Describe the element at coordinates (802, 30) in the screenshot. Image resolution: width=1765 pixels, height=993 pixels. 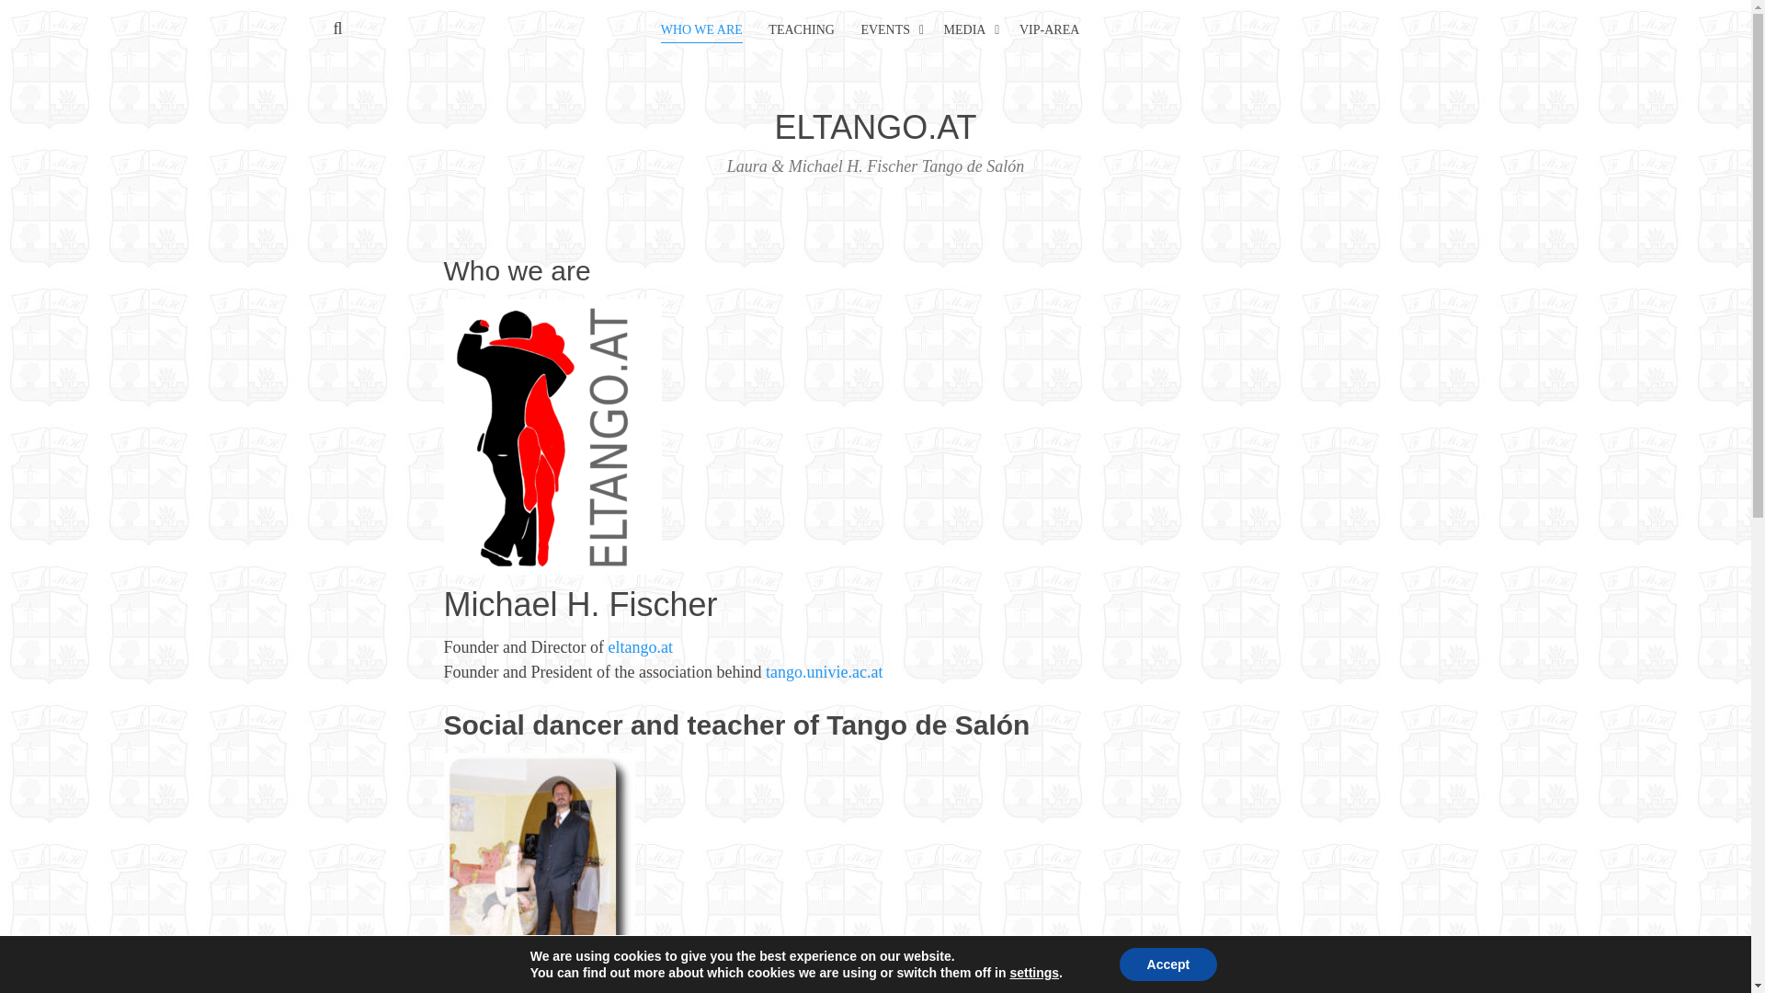
I see `TEACHING` at that location.